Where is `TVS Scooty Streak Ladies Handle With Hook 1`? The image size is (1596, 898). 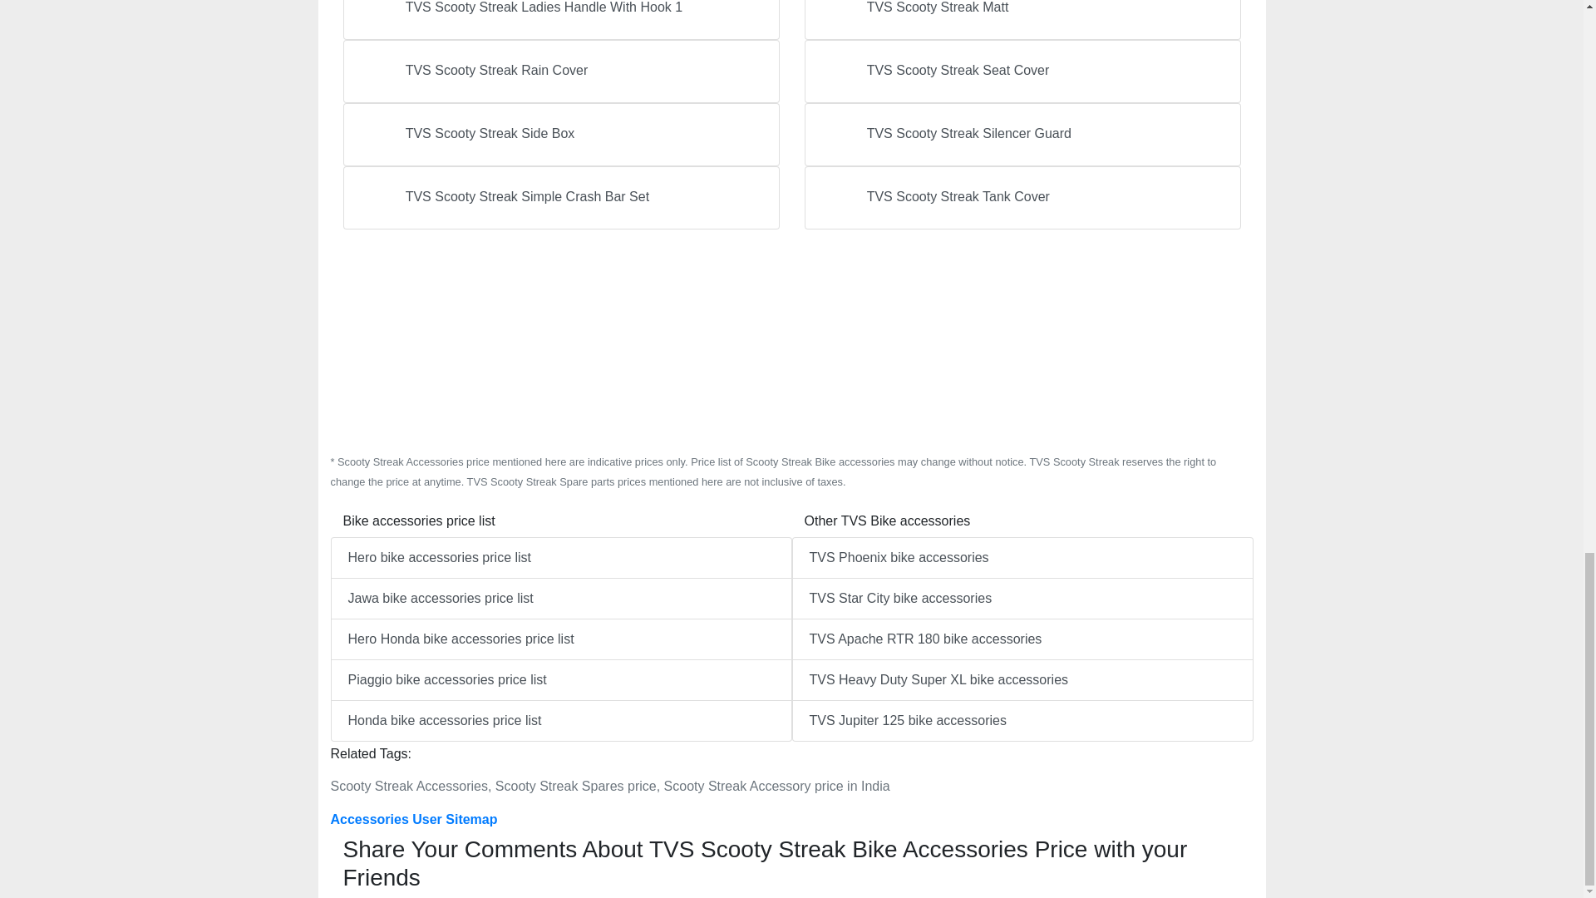
TVS Scooty Streak Ladies Handle With Hook 1 is located at coordinates (560, 20).